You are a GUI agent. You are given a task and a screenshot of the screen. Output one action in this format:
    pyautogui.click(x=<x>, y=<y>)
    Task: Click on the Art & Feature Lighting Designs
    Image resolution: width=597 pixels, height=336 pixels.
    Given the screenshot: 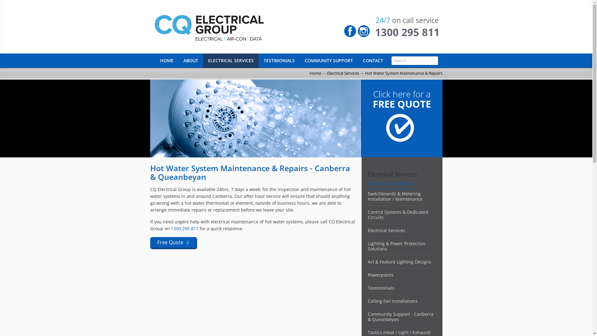 What is the action you would take?
    pyautogui.click(x=399, y=262)
    